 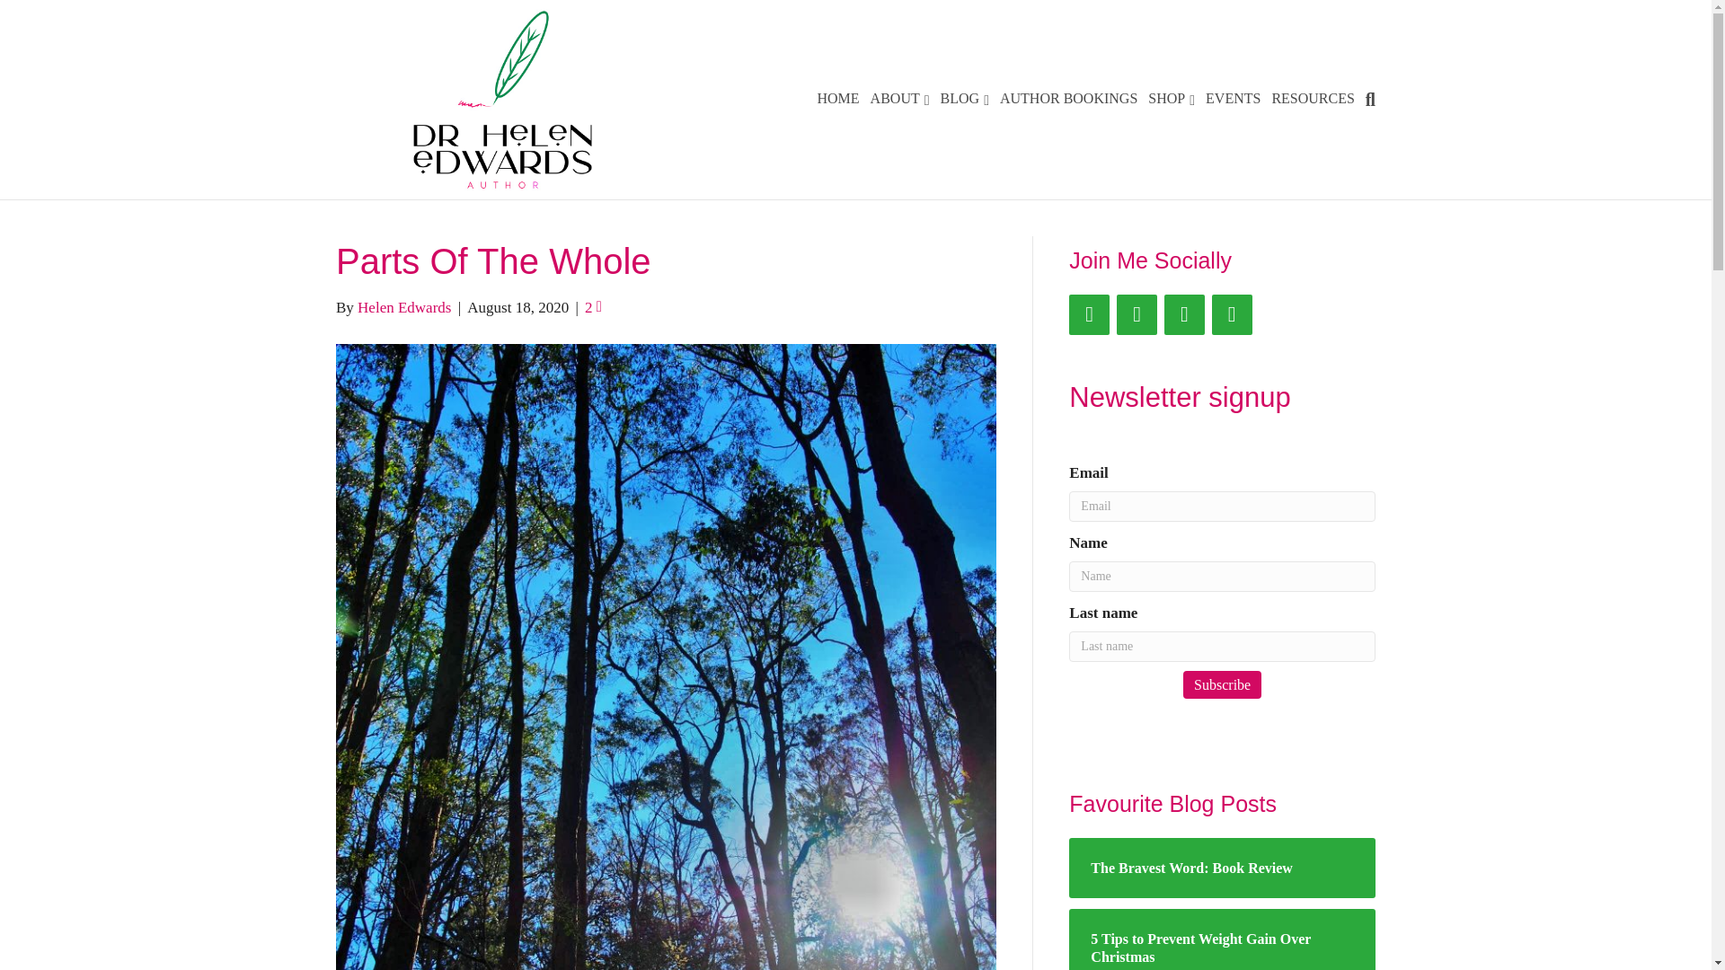 I want to click on AUTHOR BOOKINGS, so click(x=1068, y=99).